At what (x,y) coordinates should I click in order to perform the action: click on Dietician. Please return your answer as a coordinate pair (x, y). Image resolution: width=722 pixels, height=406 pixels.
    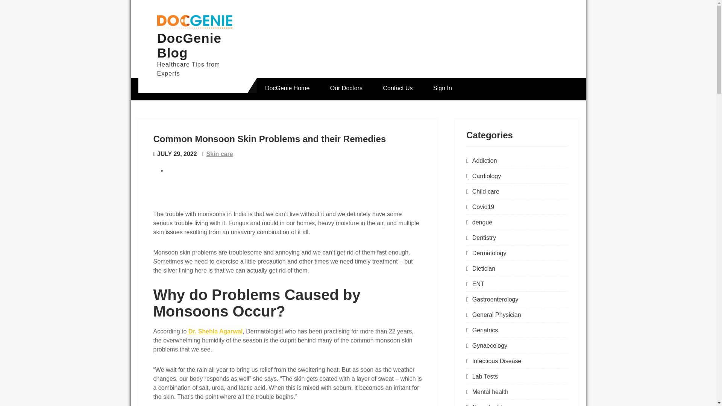
    Looking at the image, I should click on (484, 268).